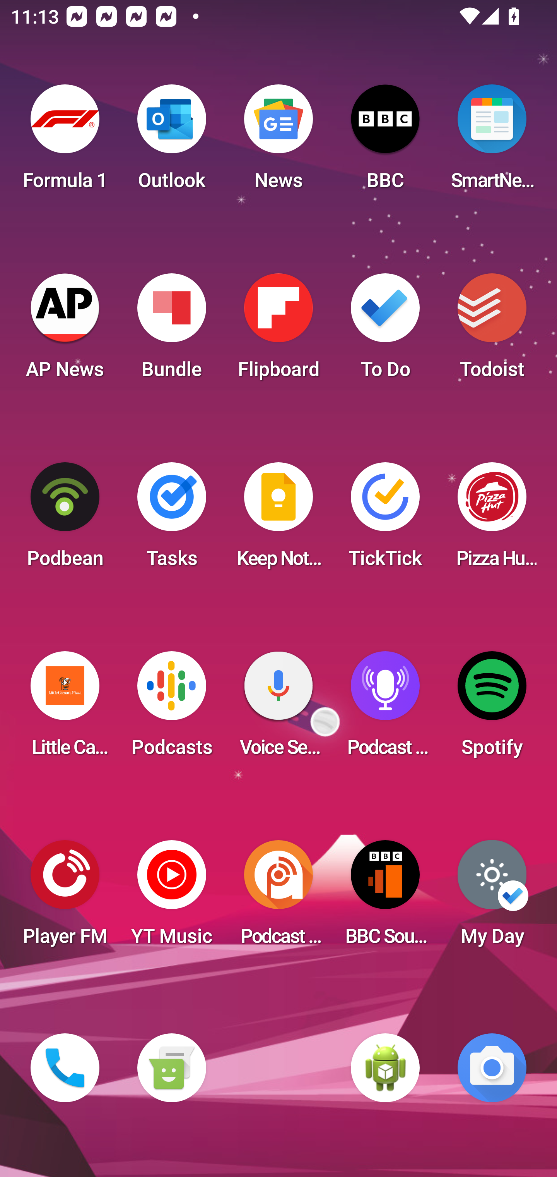 This screenshot has height=1177, width=557. Describe the element at coordinates (492, 897) in the screenshot. I see `My Day` at that location.